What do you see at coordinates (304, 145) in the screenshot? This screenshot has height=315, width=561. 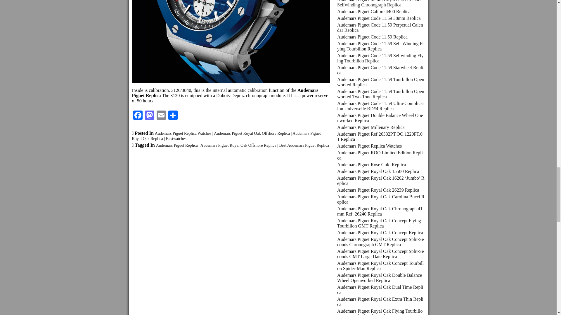 I see `Best Audemars Piguet Replica` at bounding box center [304, 145].